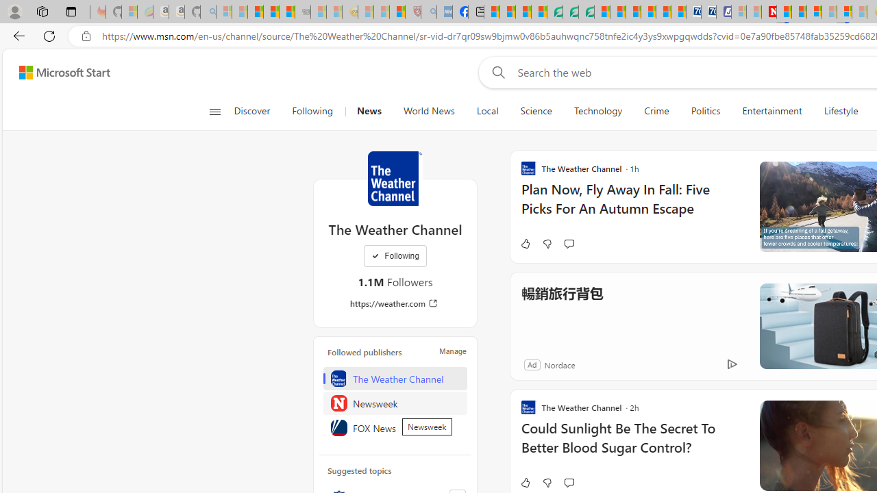 The image size is (877, 493). Describe the element at coordinates (554, 12) in the screenshot. I see `LendingTree - Compare Lenders` at that location.